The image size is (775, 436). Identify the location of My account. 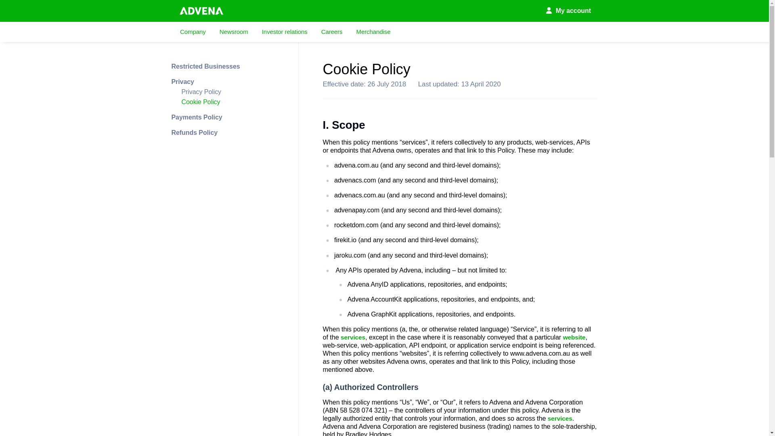
(568, 10).